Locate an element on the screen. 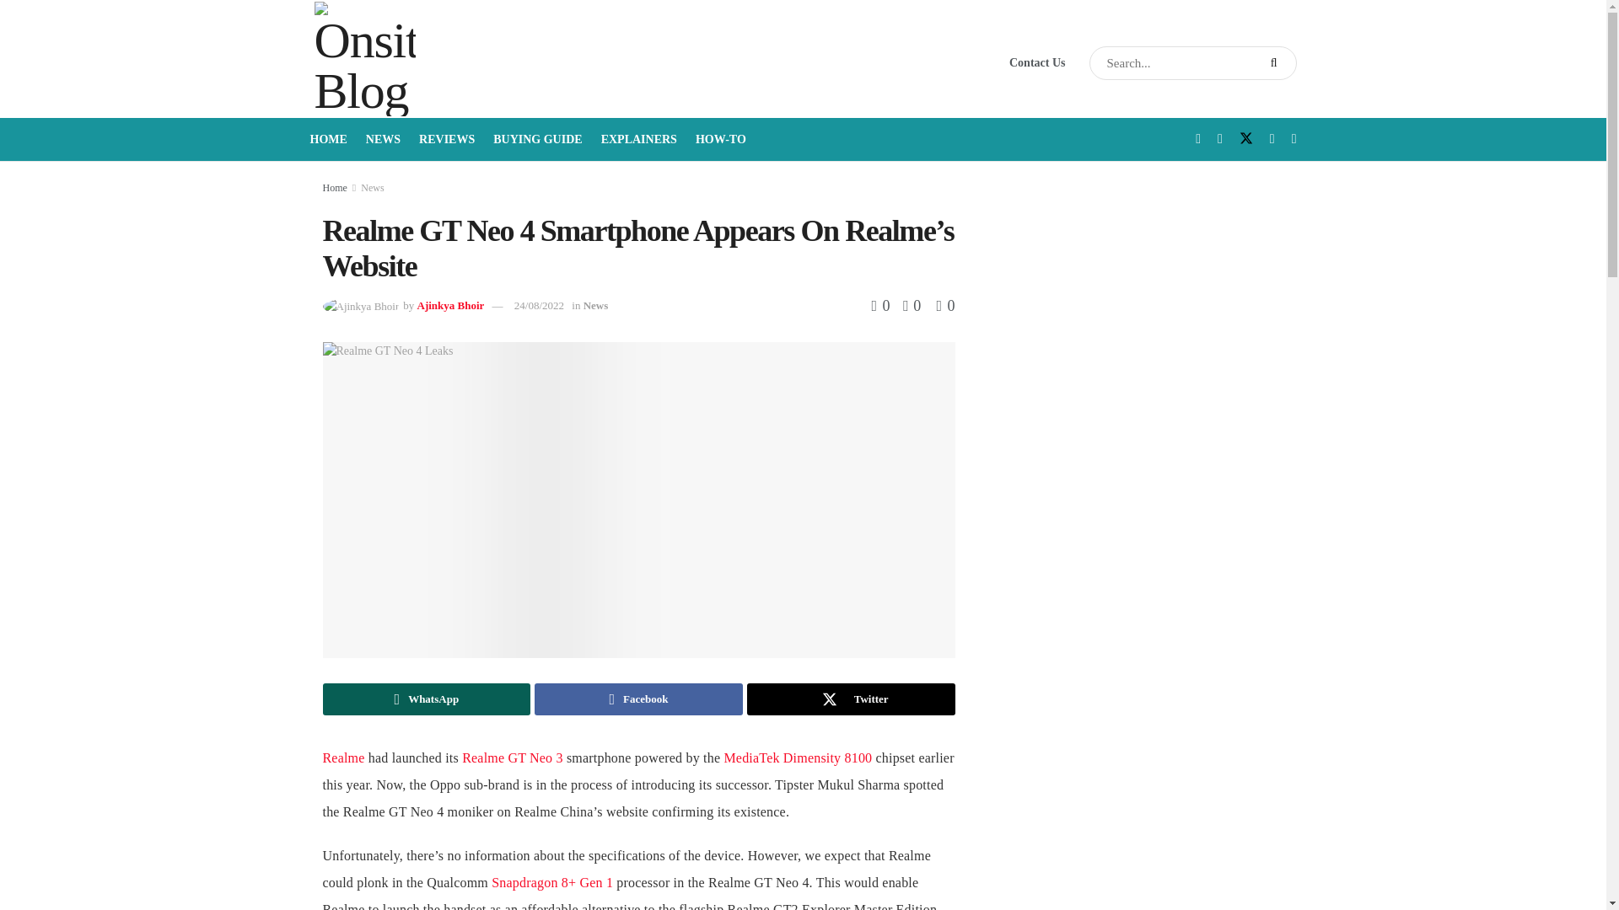 The image size is (1619, 910). News is located at coordinates (595, 305).